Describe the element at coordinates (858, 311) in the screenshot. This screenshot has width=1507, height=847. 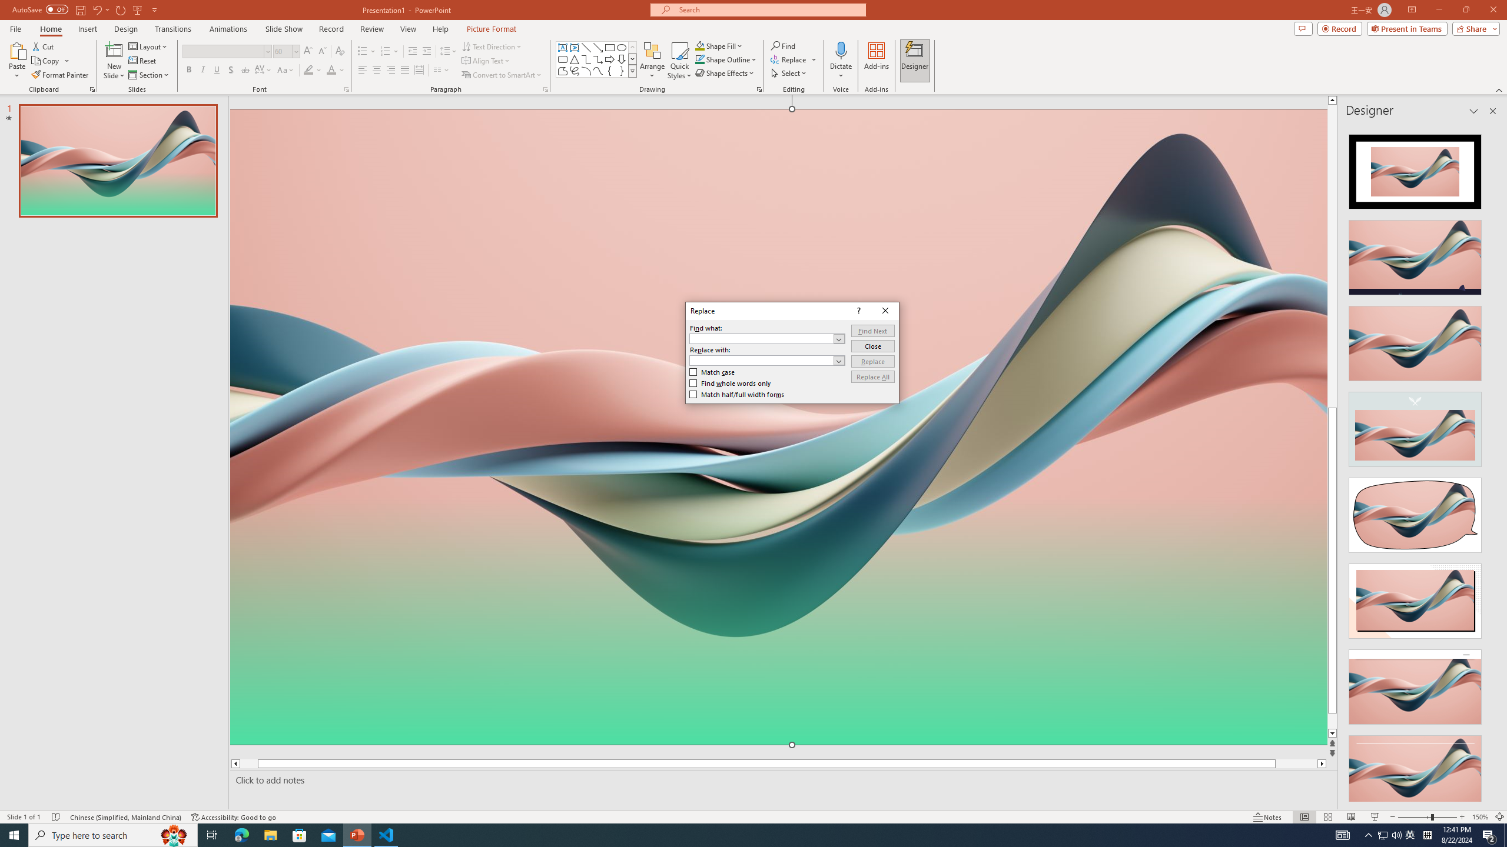
I see `Context help` at that location.